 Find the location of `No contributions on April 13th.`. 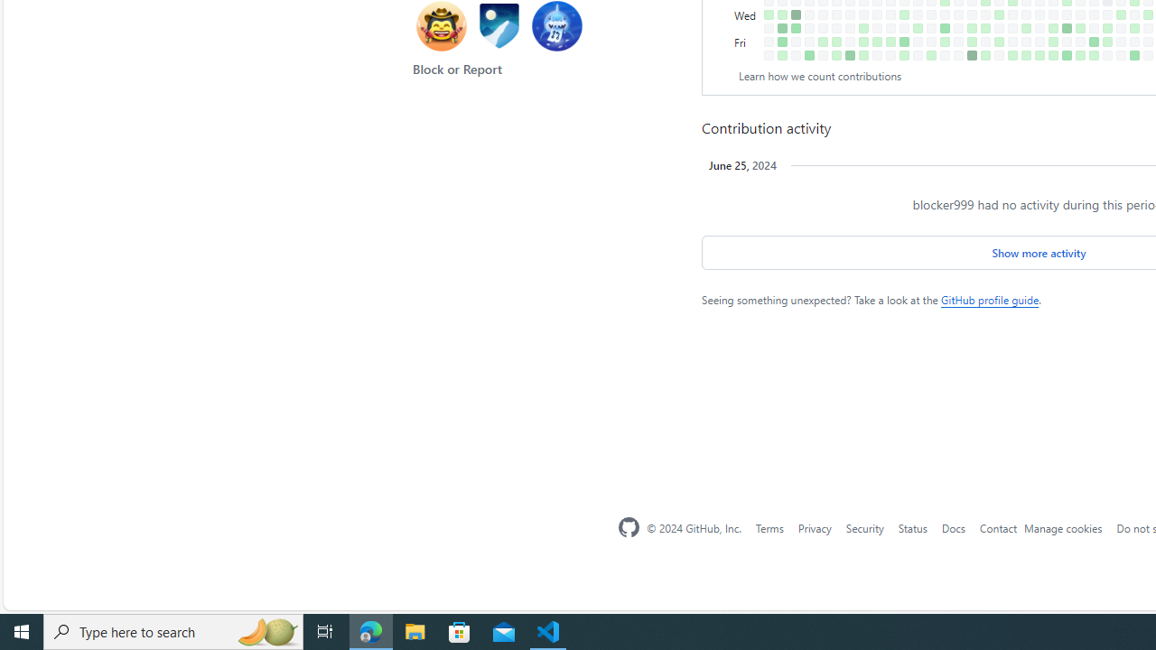

No contributions on April 13th. is located at coordinates (959, 55).